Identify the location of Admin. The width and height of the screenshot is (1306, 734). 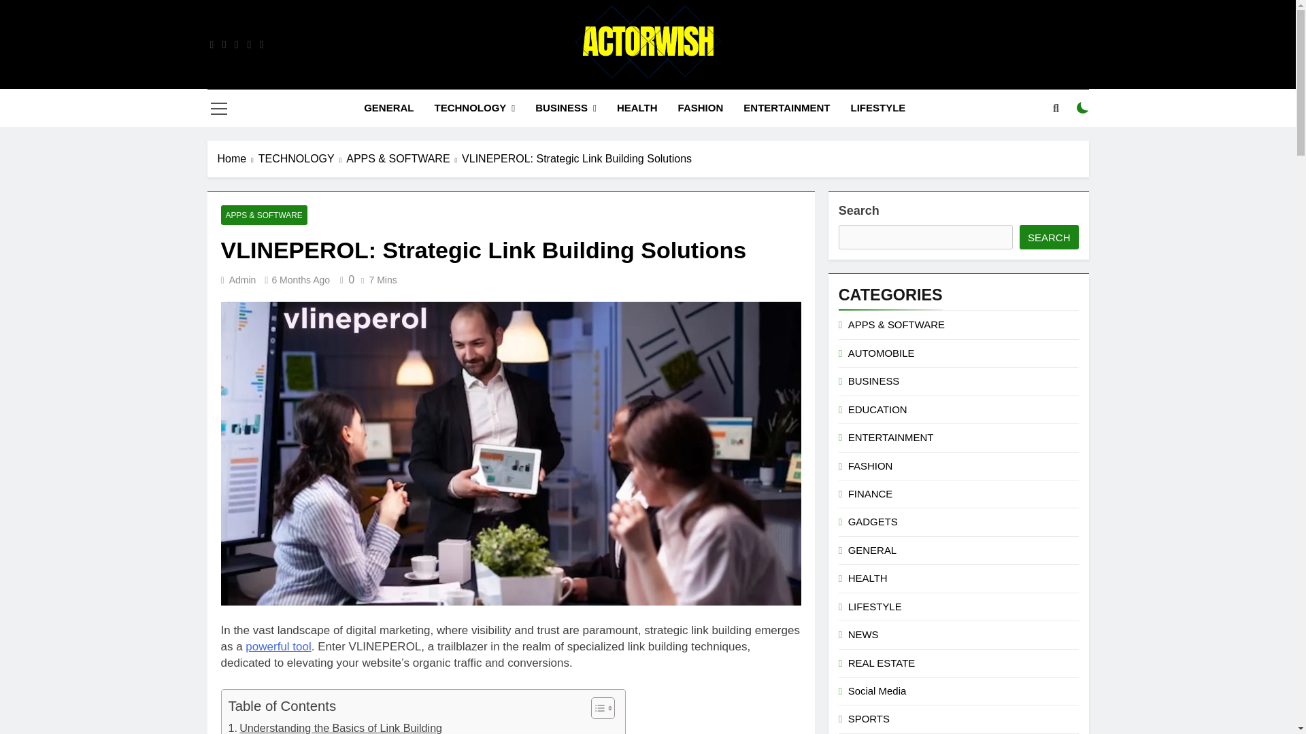
(242, 280).